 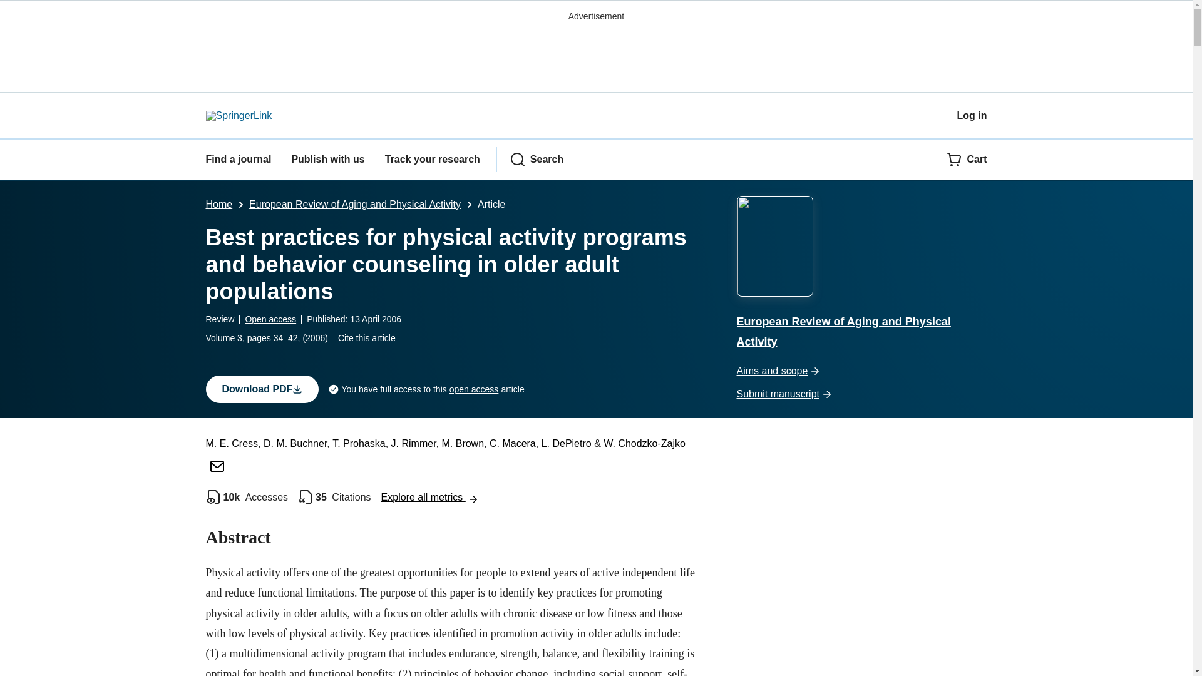 What do you see at coordinates (972, 115) in the screenshot?
I see `Log in` at bounding box center [972, 115].